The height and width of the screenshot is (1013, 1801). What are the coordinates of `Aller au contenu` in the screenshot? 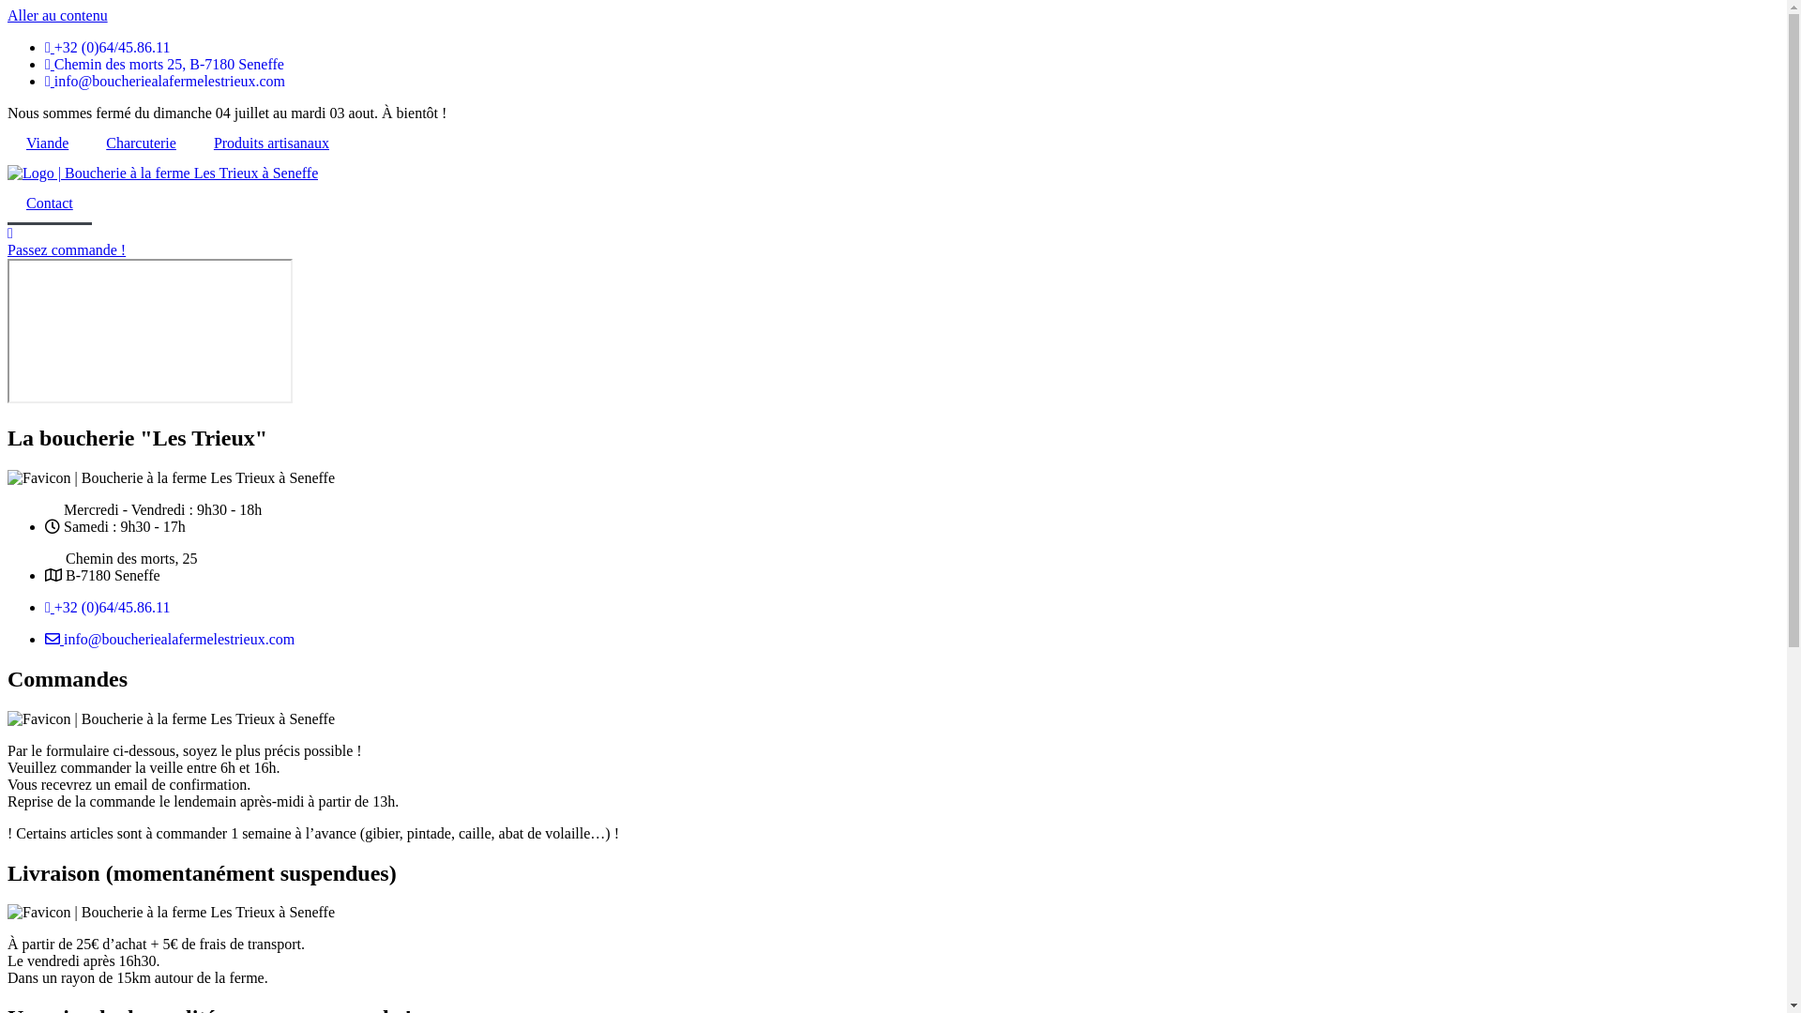 It's located at (58, 15).